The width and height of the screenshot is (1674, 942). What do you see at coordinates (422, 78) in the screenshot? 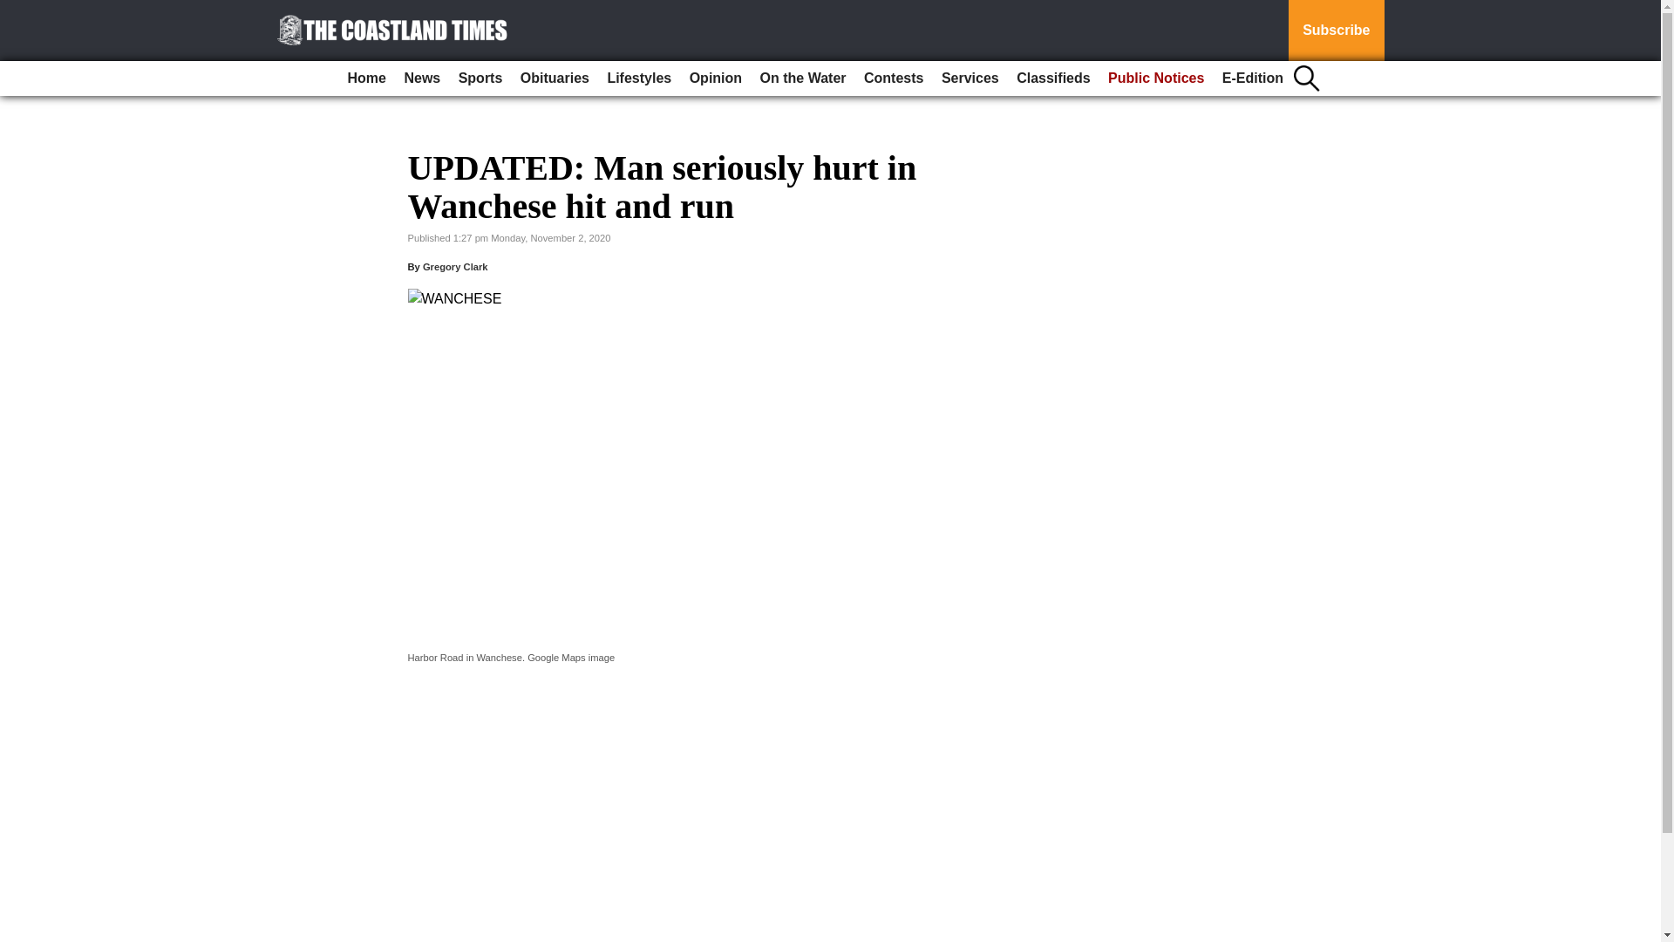
I see `News` at bounding box center [422, 78].